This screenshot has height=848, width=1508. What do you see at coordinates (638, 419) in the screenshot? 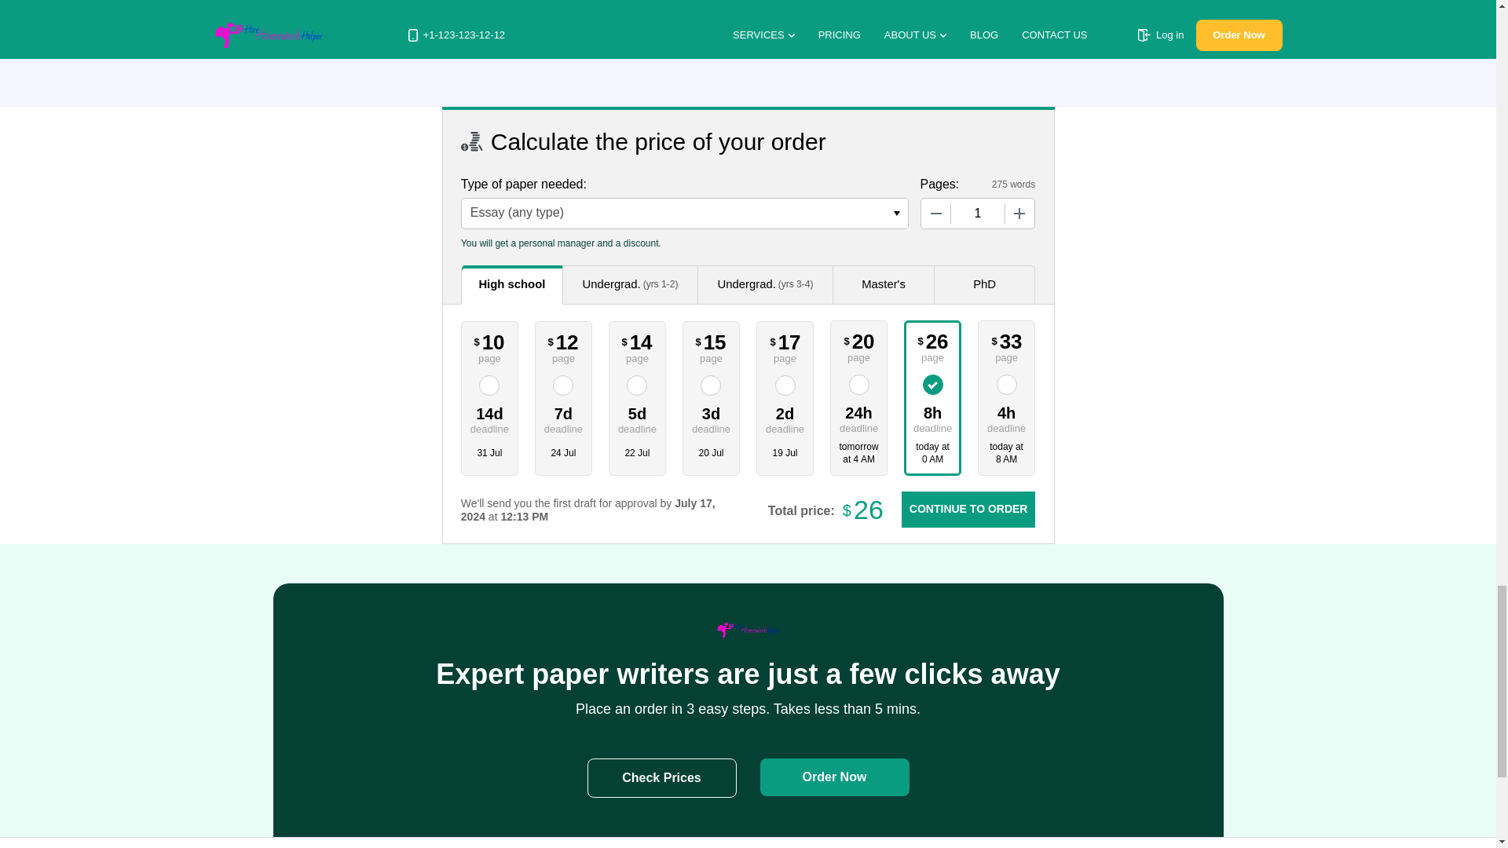
I see `5 days` at bounding box center [638, 419].